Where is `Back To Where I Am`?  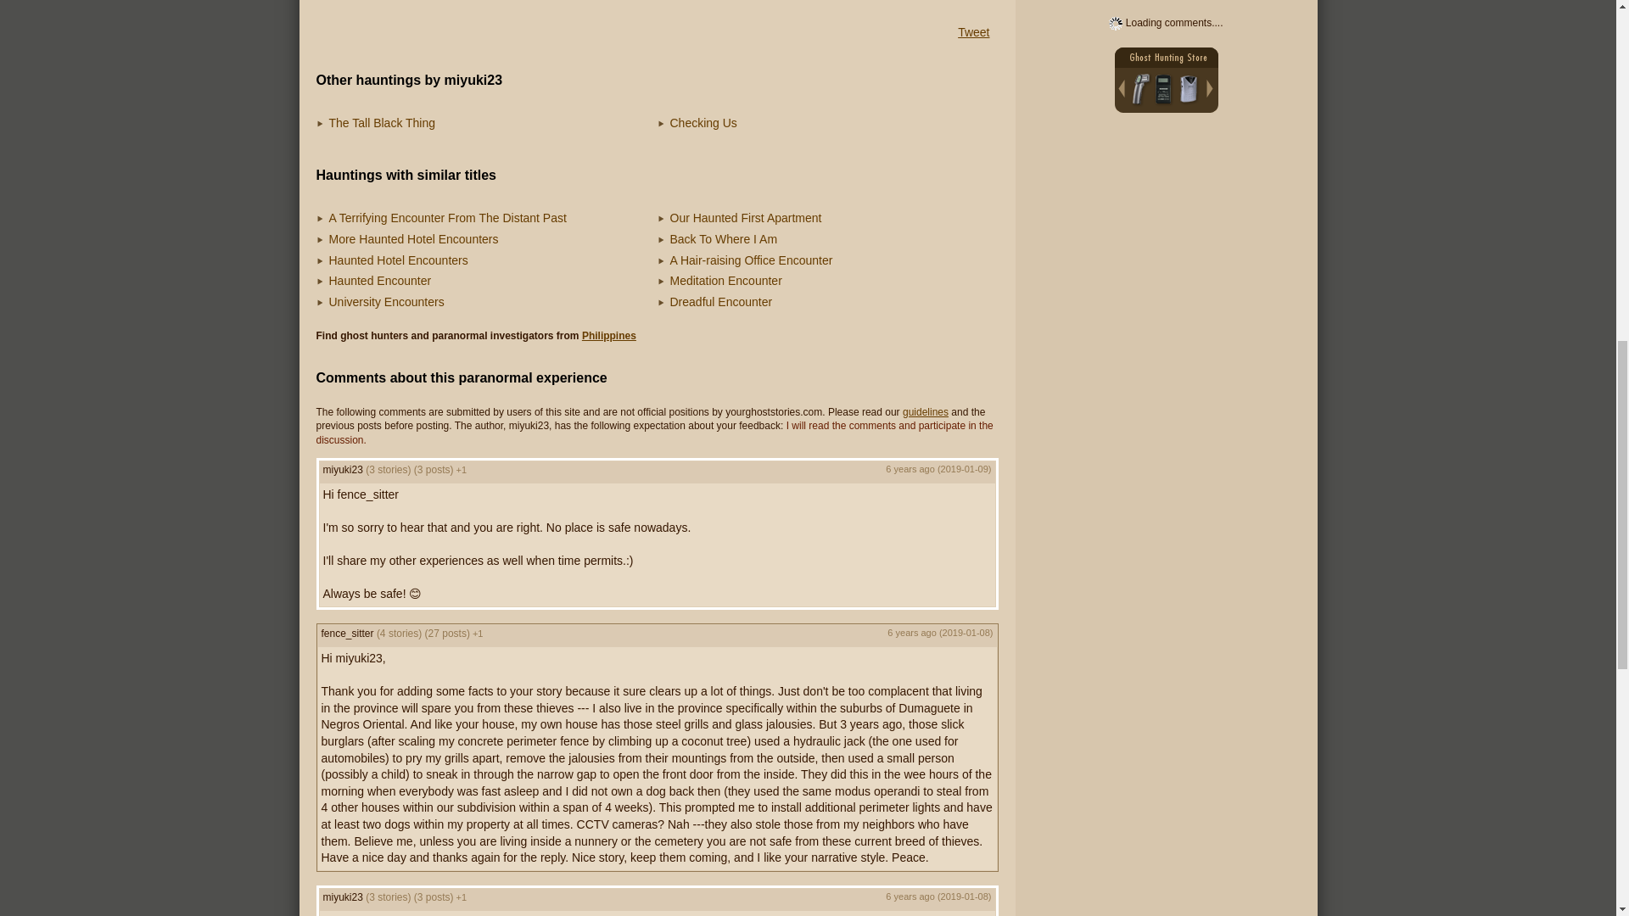 Back To Where I Am is located at coordinates (724, 239).